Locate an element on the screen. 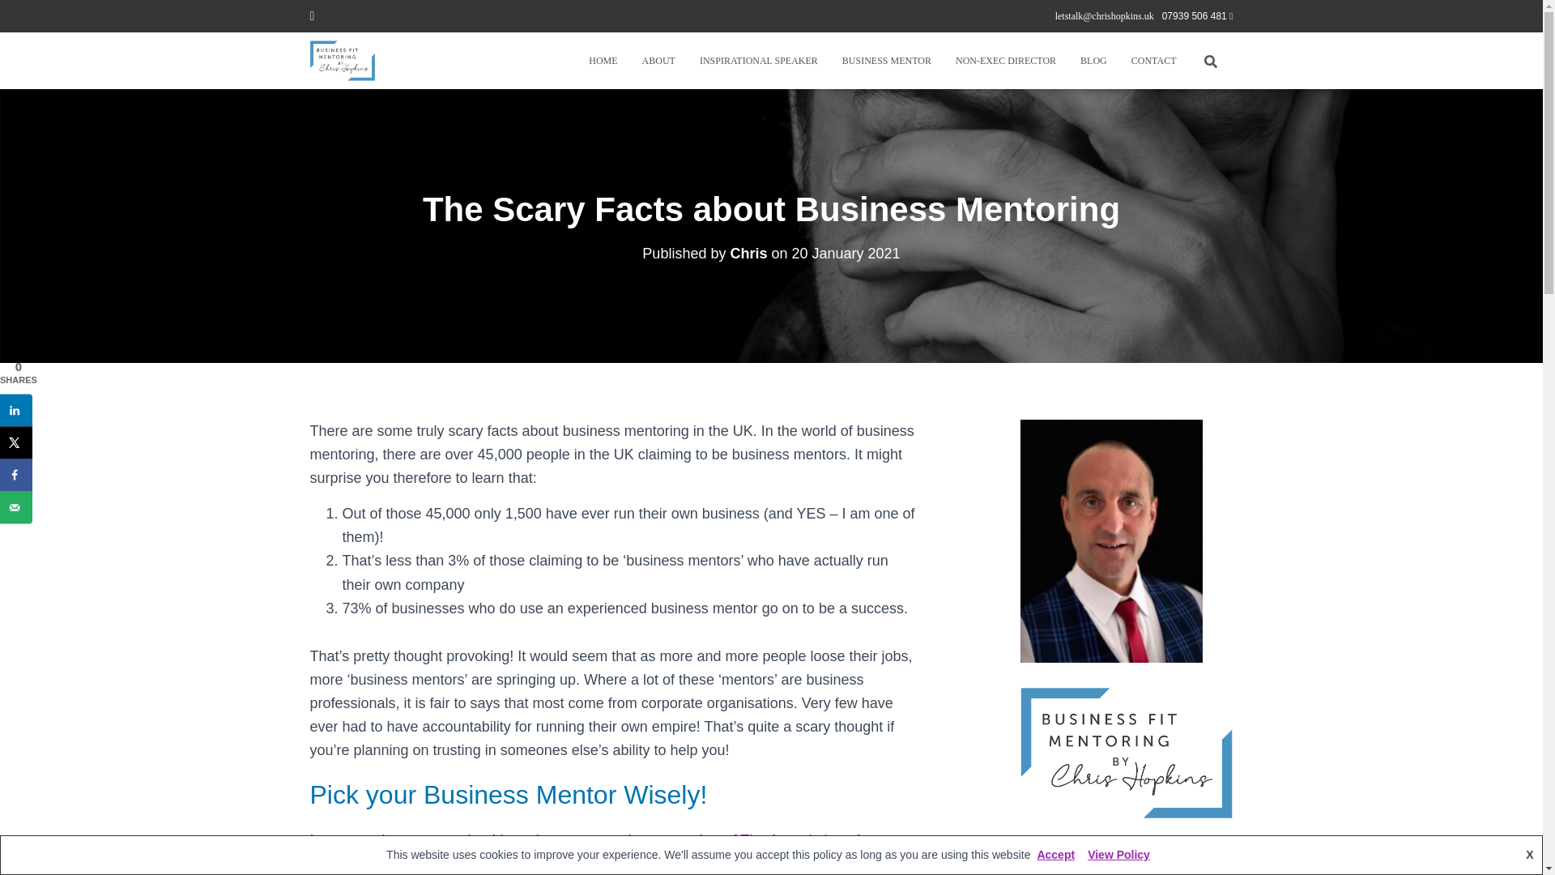 The height and width of the screenshot is (875, 1555). ABOUT is located at coordinates (658, 60).